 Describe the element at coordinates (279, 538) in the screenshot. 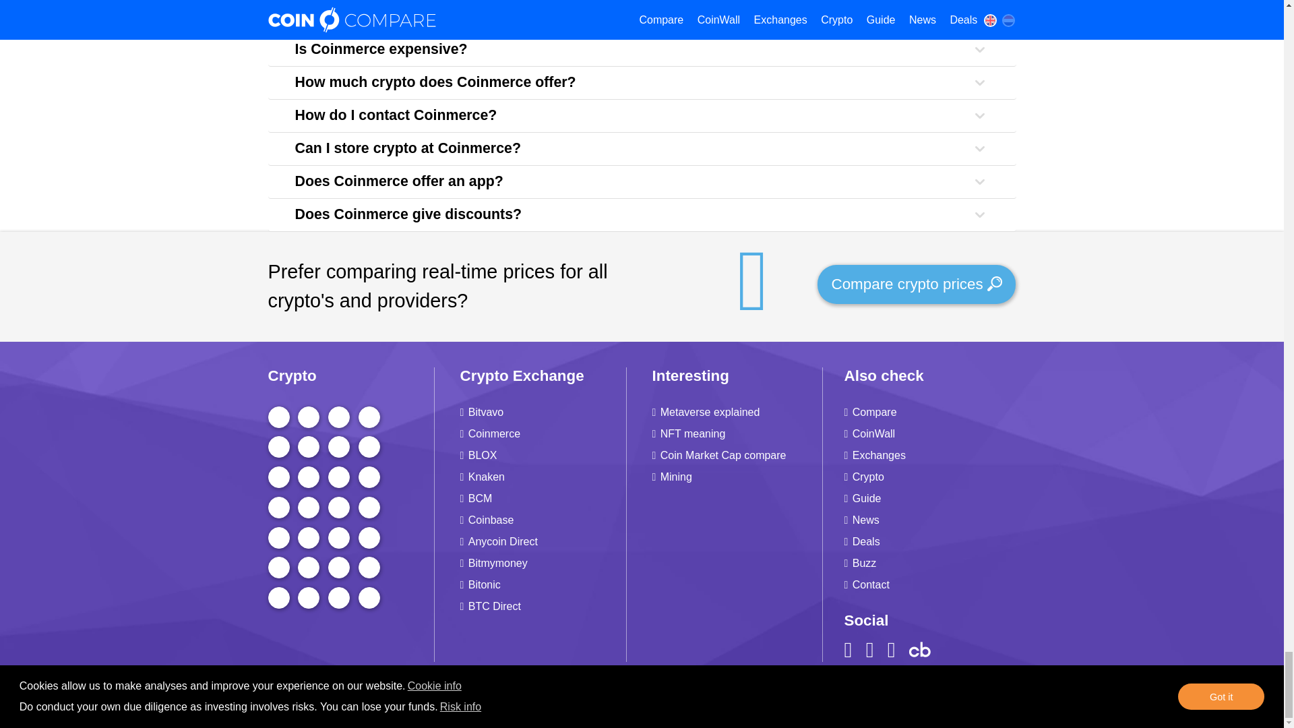

I see `NEO` at that location.